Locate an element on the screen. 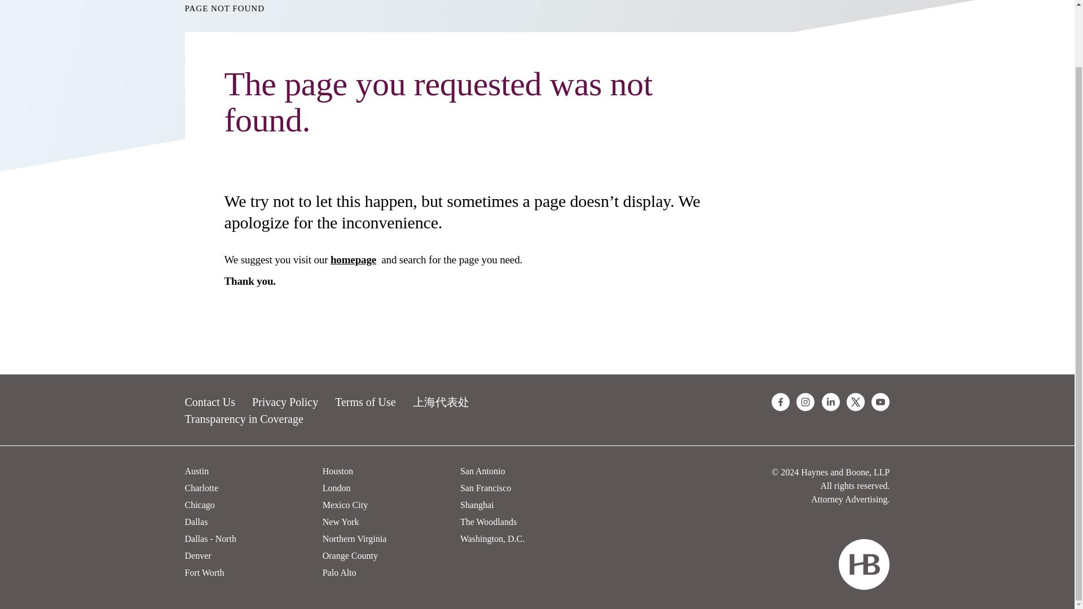  homepage is located at coordinates (353, 259).